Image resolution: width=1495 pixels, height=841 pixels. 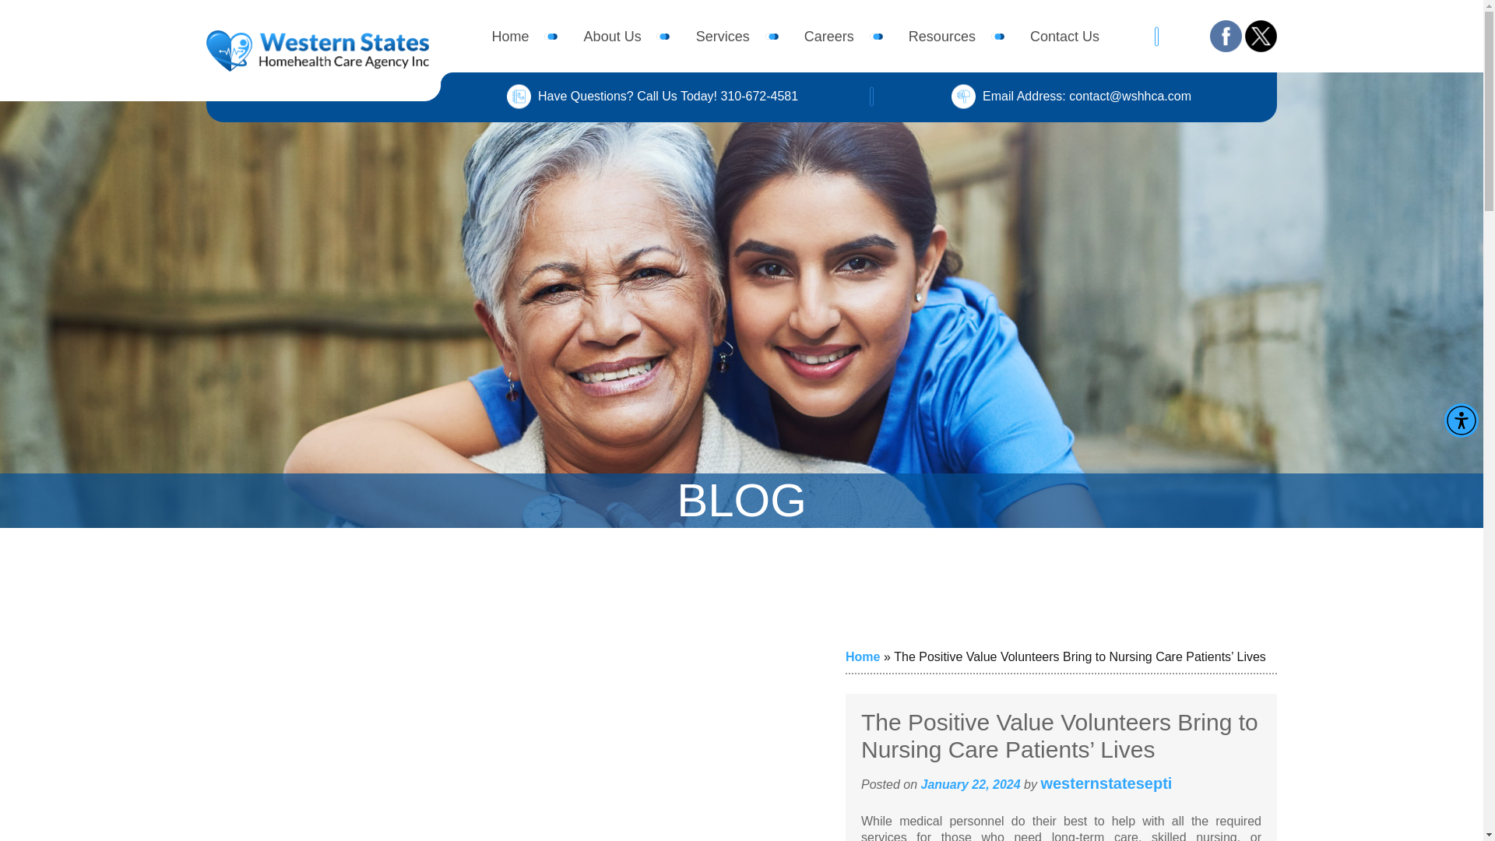 What do you see at coordinates (723, 36) in the screenshot?
I see `Services` at bounding box center [723, 36].